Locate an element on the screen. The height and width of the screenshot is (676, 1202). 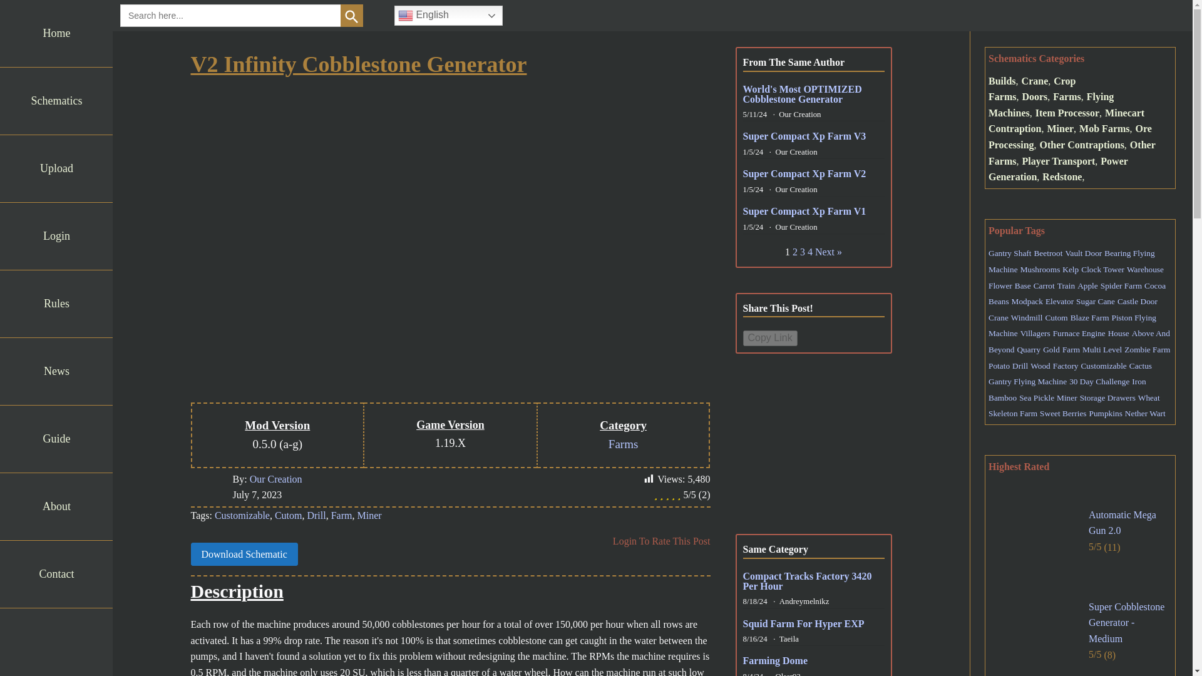
Farm is located at coordinates (342, 515).